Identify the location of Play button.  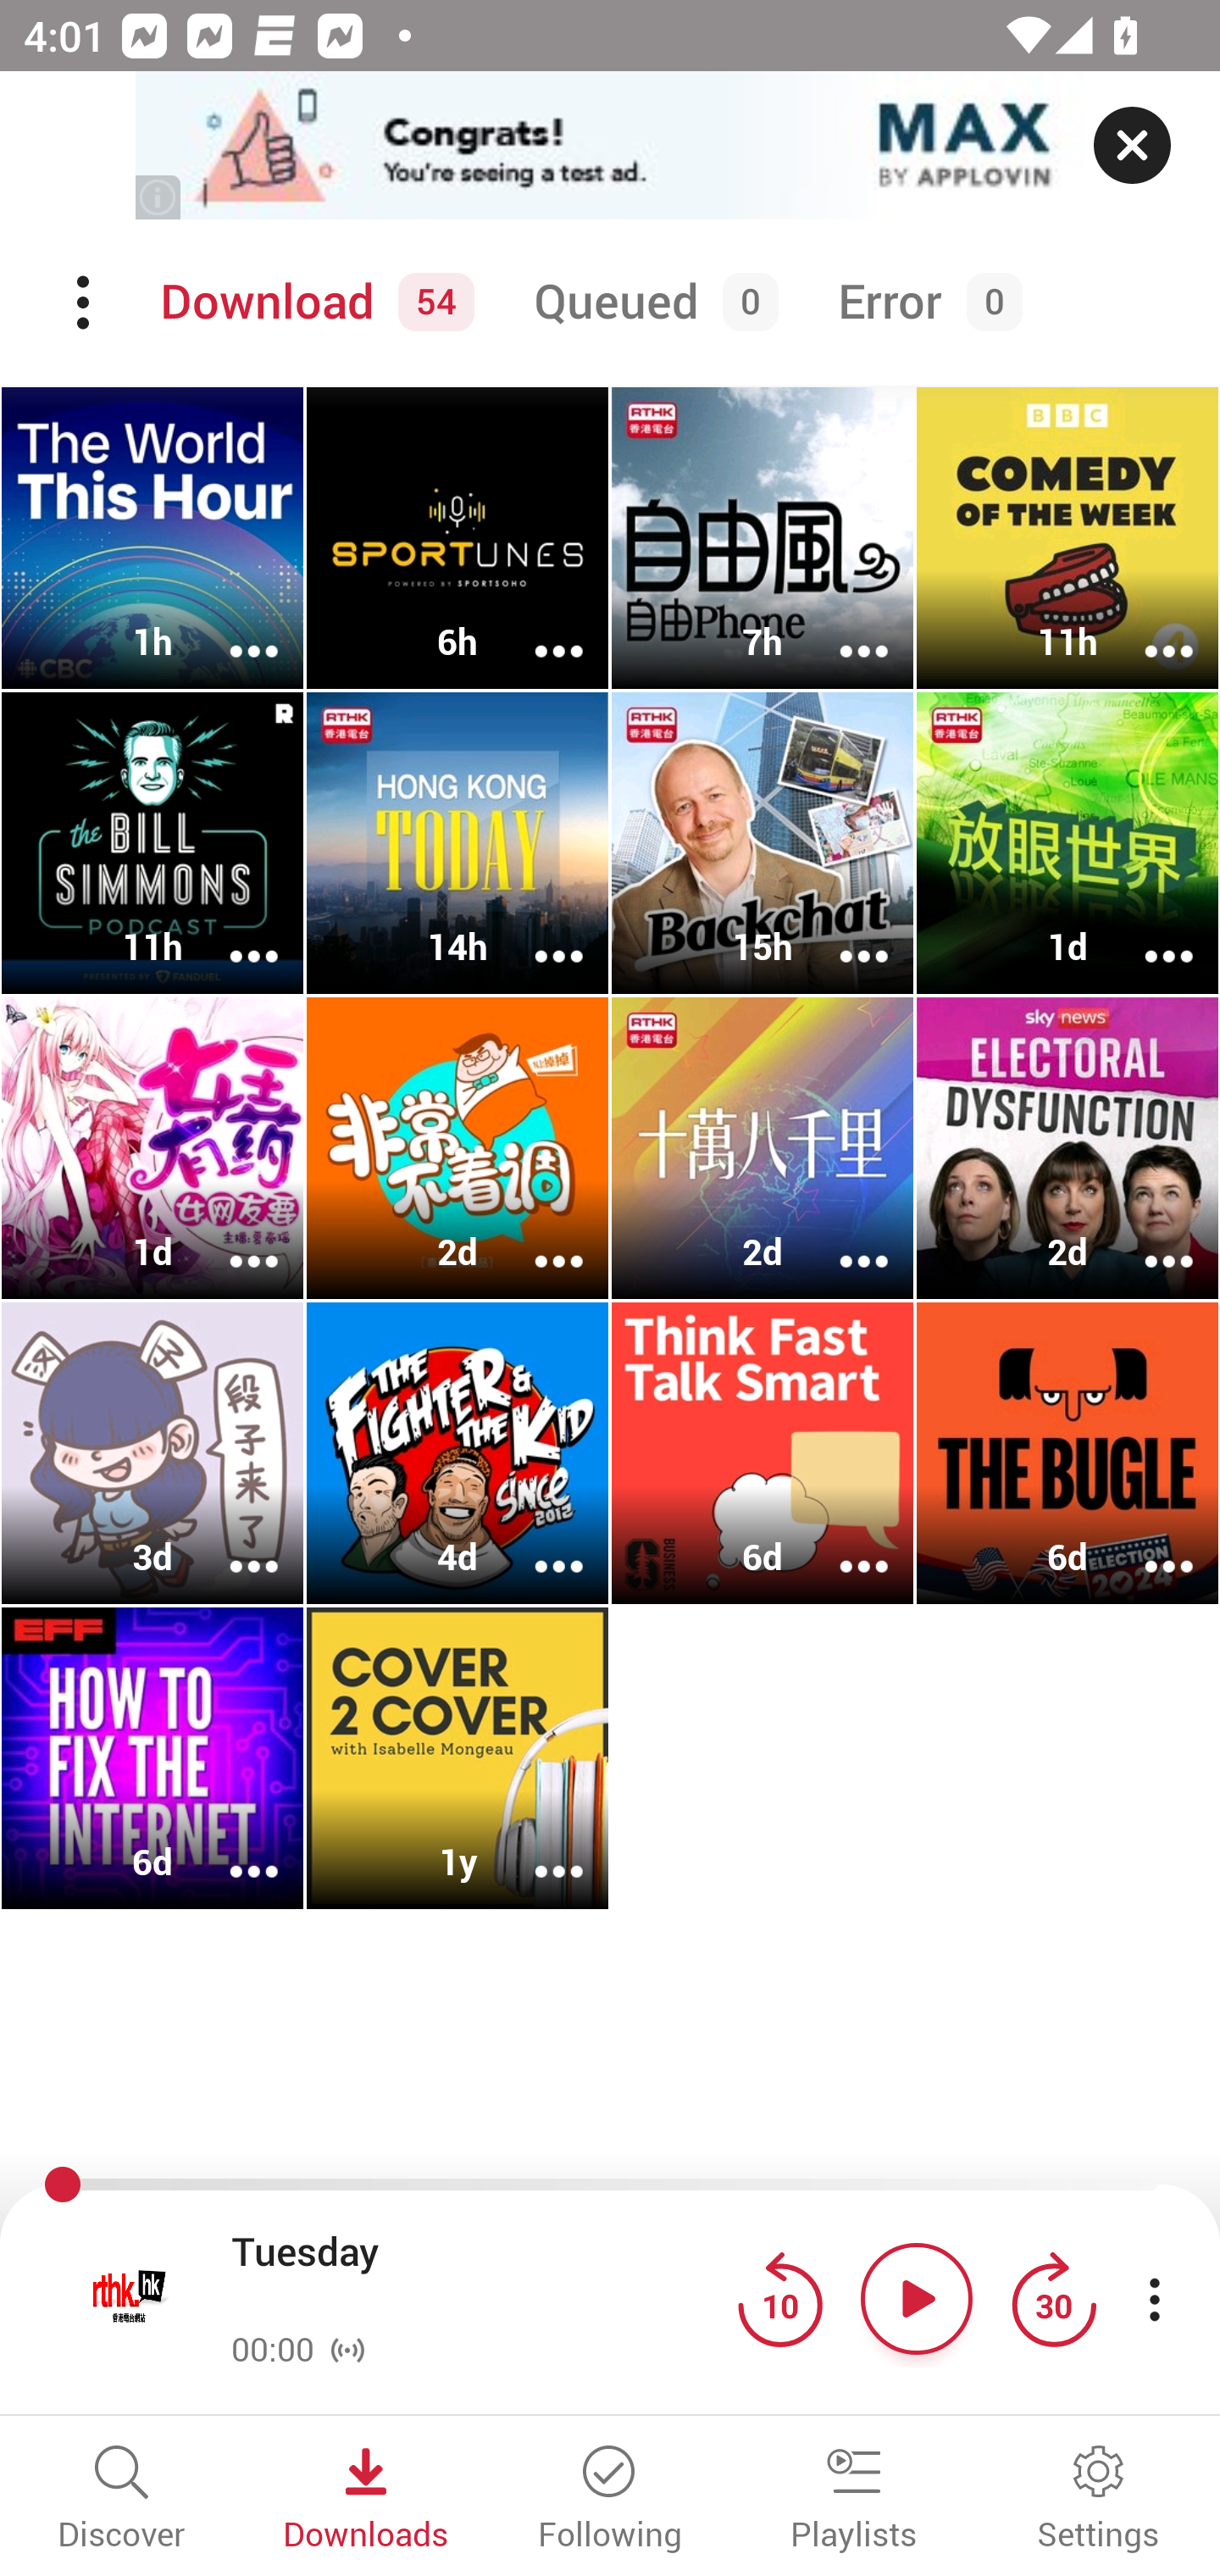
(917, 2298).